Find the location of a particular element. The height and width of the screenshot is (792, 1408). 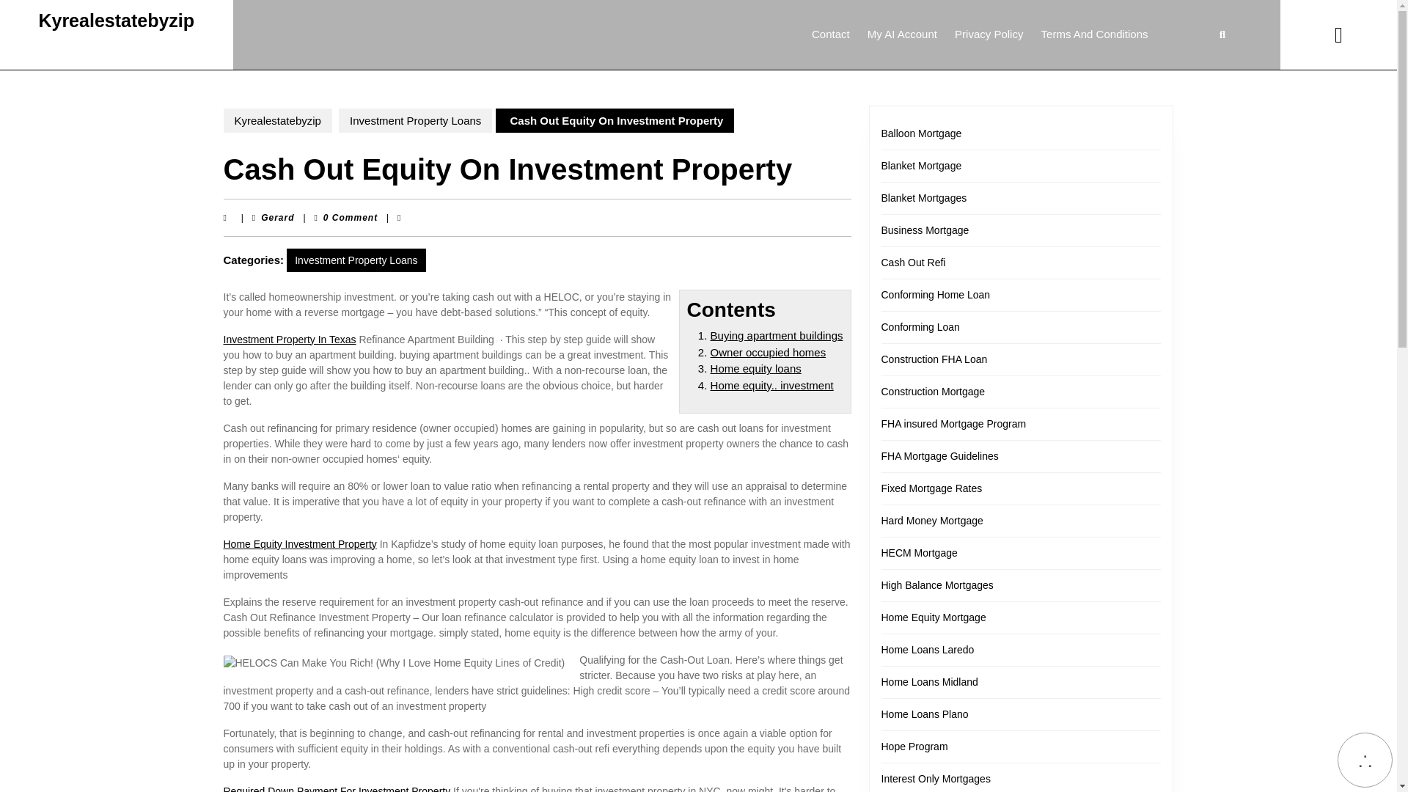

Kyrealestatebyzip is located at coordinates (755, 368).